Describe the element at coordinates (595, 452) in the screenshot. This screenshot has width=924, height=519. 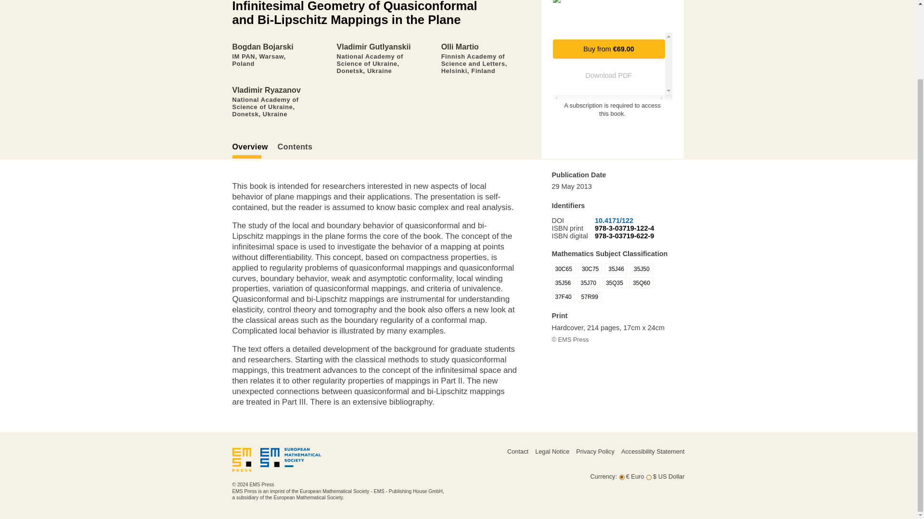
I see `Privacy Policy` at that location.